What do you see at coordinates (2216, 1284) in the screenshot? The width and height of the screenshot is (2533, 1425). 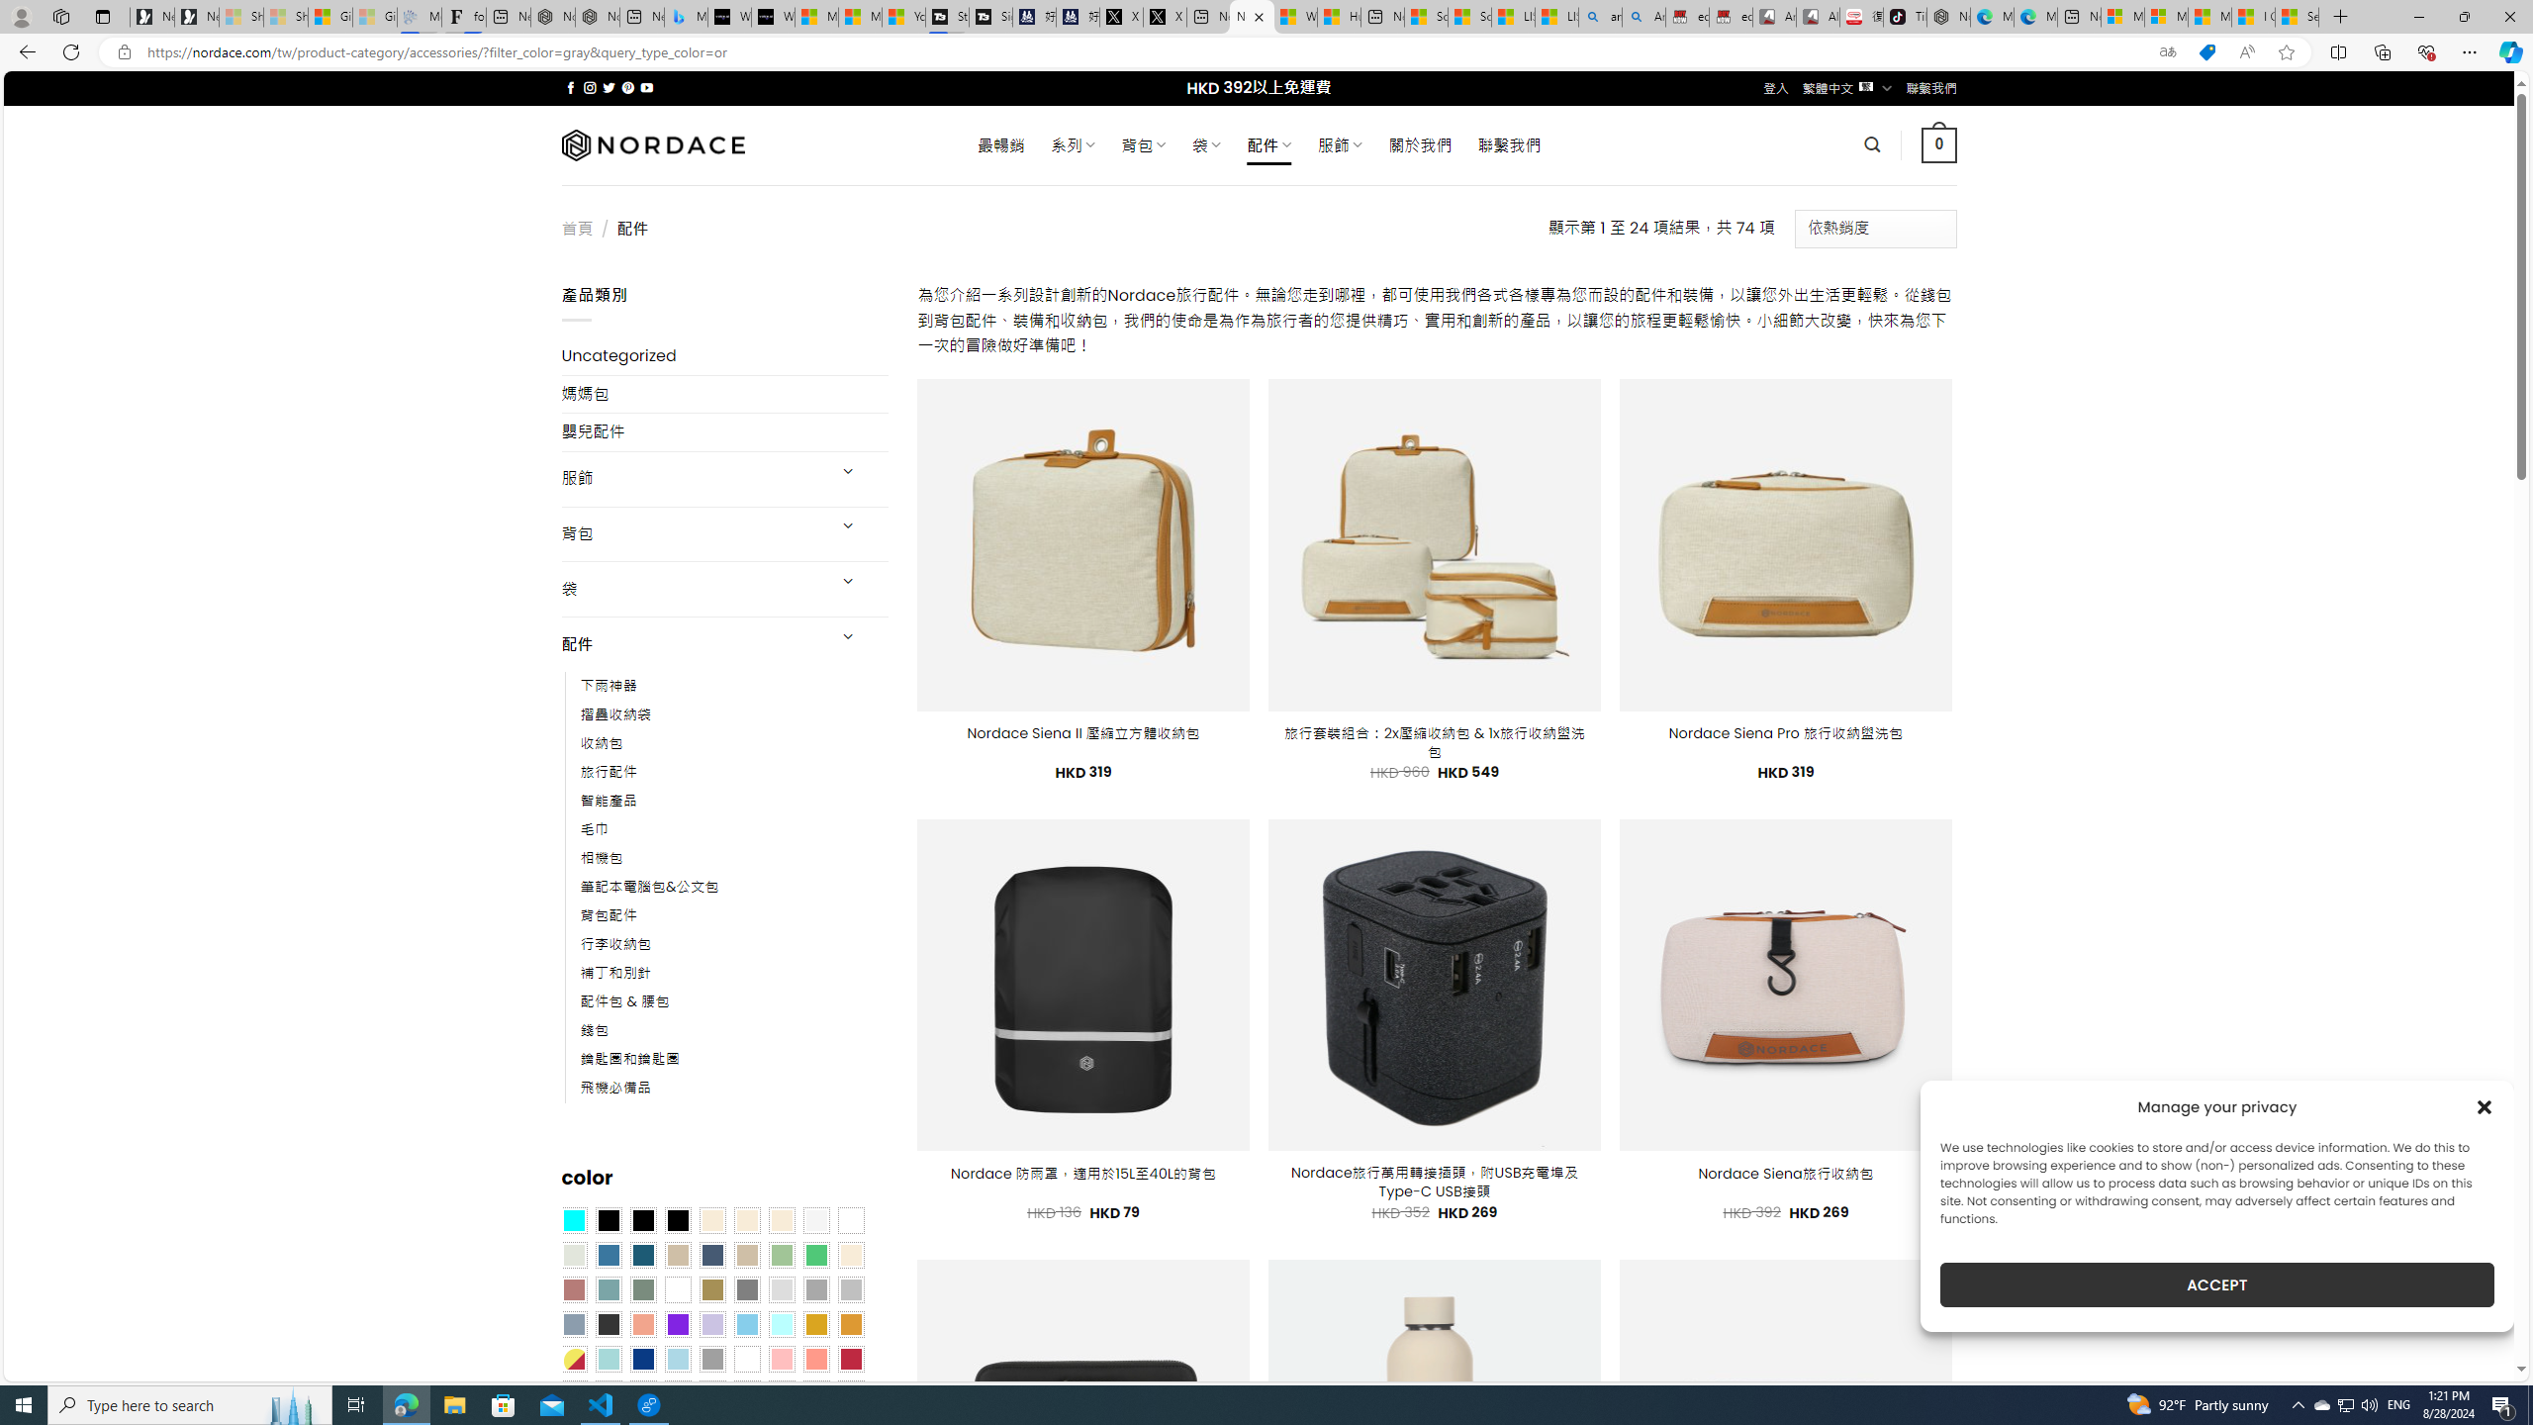 I see `ACCEPT` at bounding box center [2216, 1284].